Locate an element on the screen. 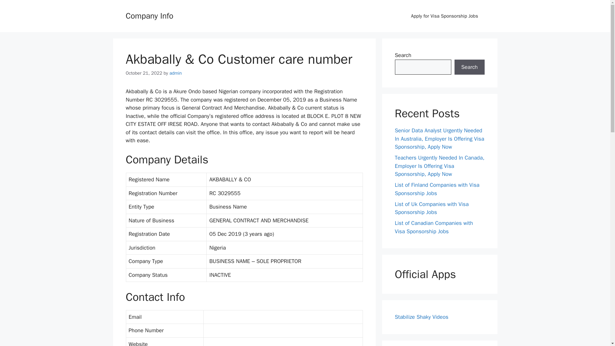  Apply for Visa Sponsorship Jobs is located at coordinates (445, 16).